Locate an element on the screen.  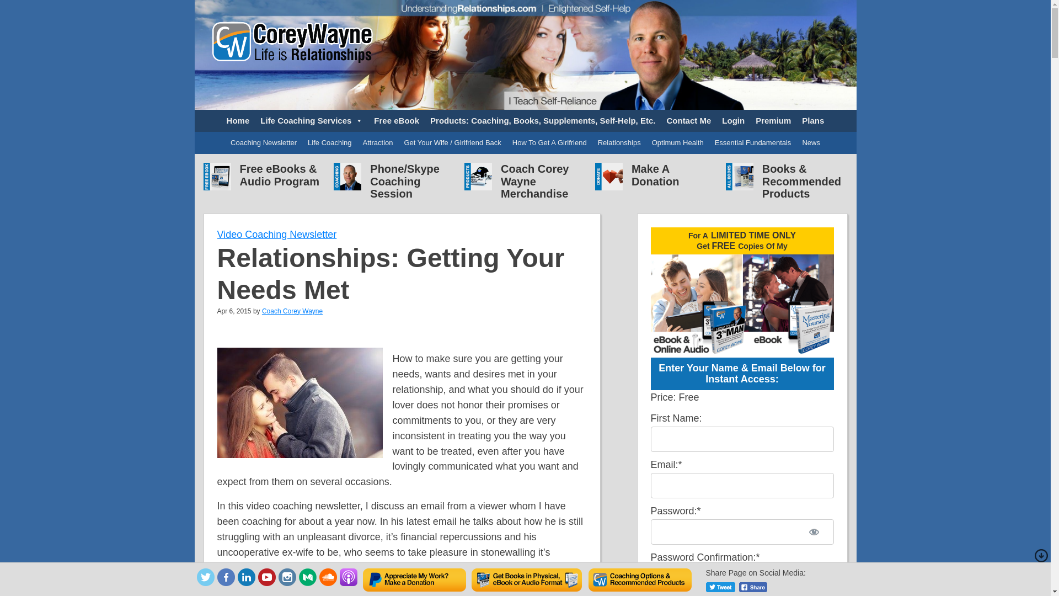
Coach Corey Wayne Merchandise is located at coordinates (535, 181).